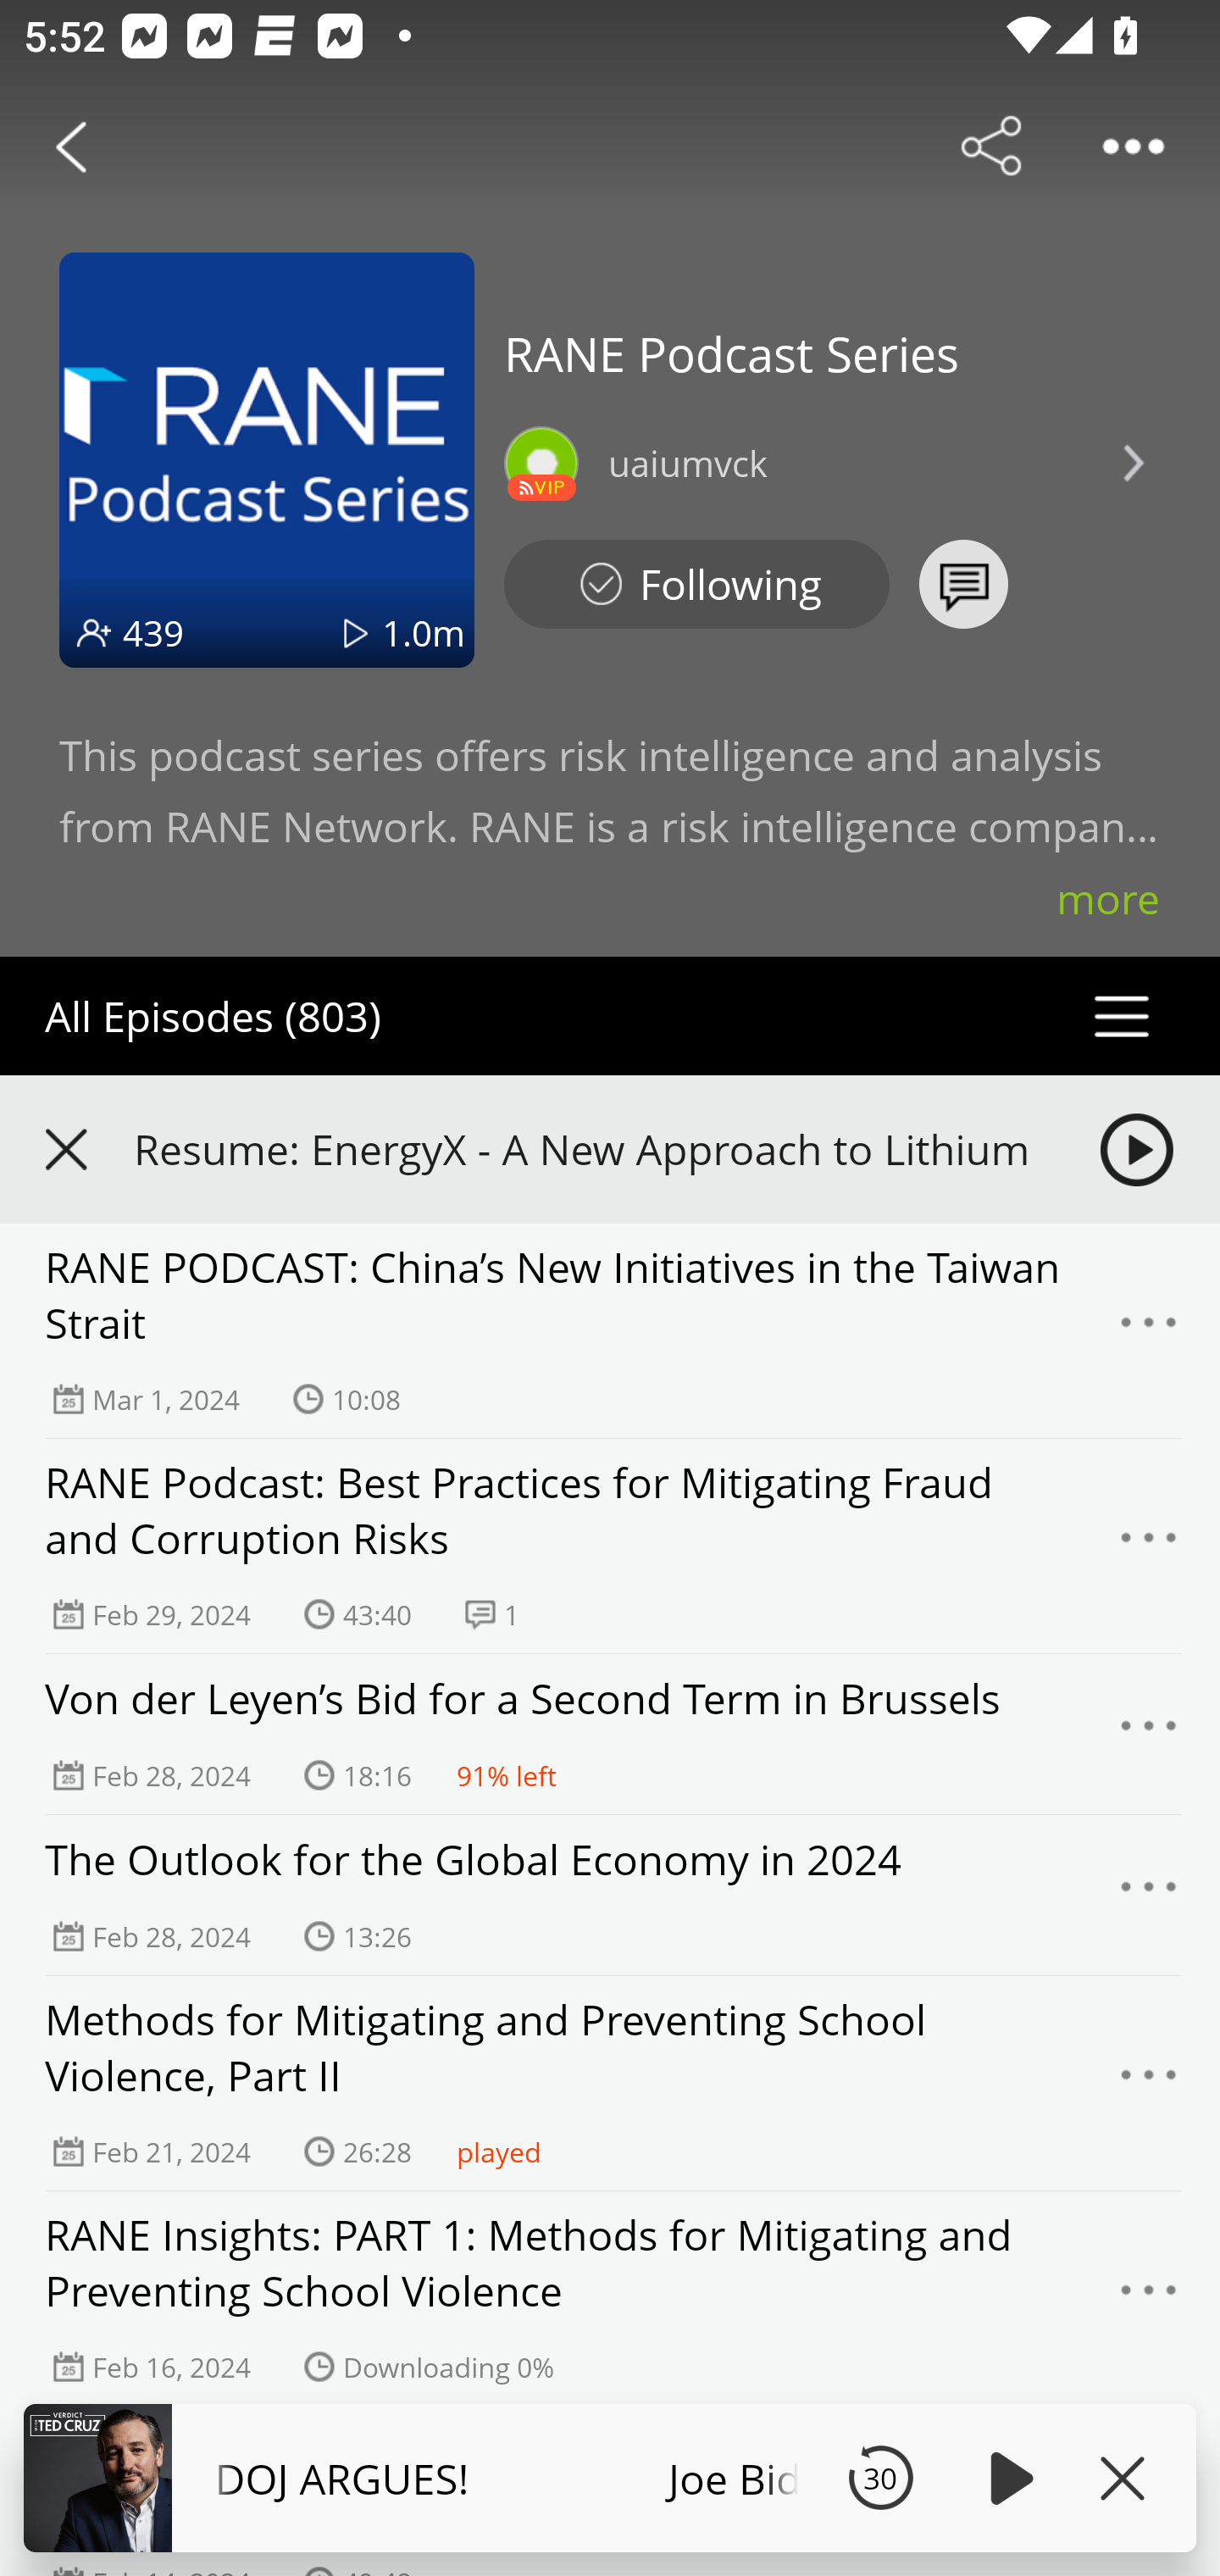  I want to click on more, so click(1108, 898).